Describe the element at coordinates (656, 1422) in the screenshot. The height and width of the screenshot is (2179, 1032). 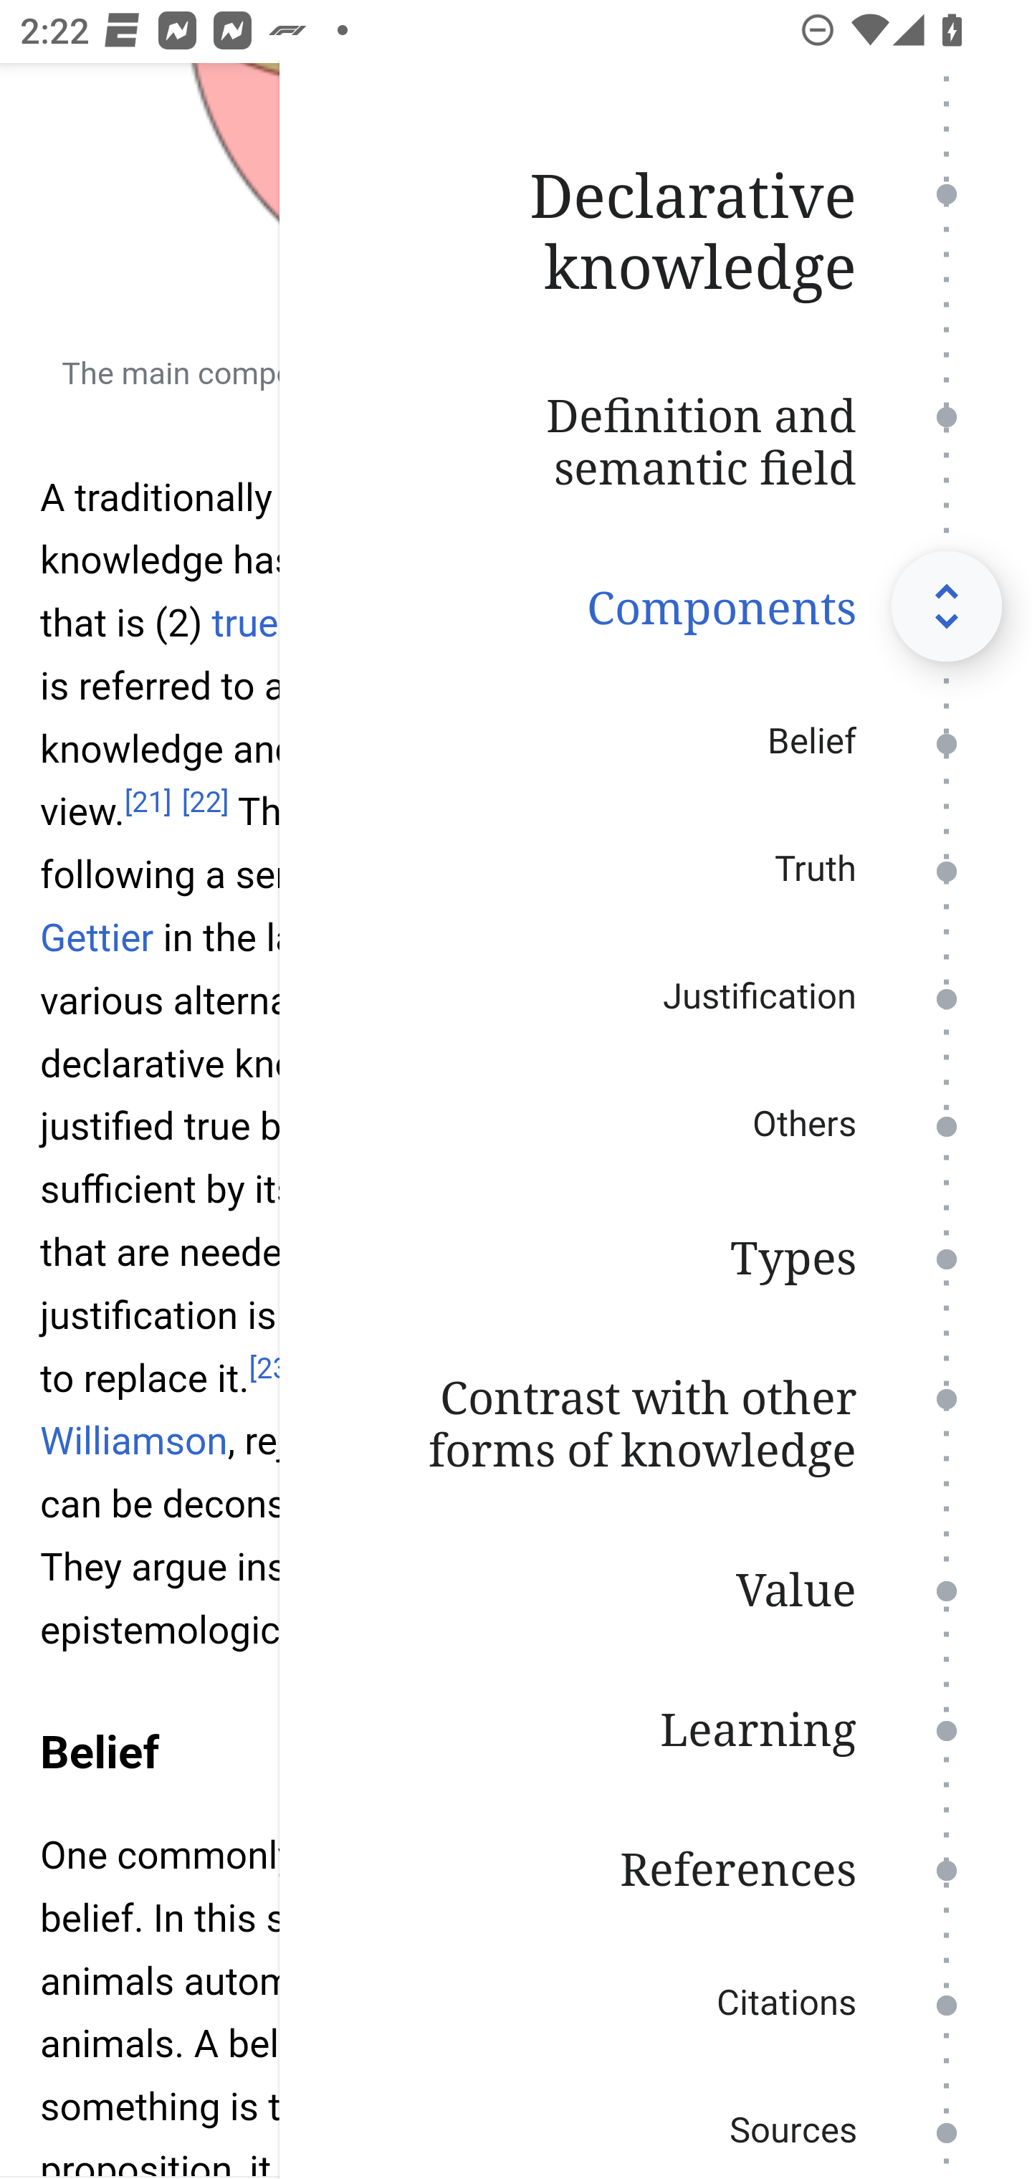
I see `Contrast with other forms of knowledge` at that location.